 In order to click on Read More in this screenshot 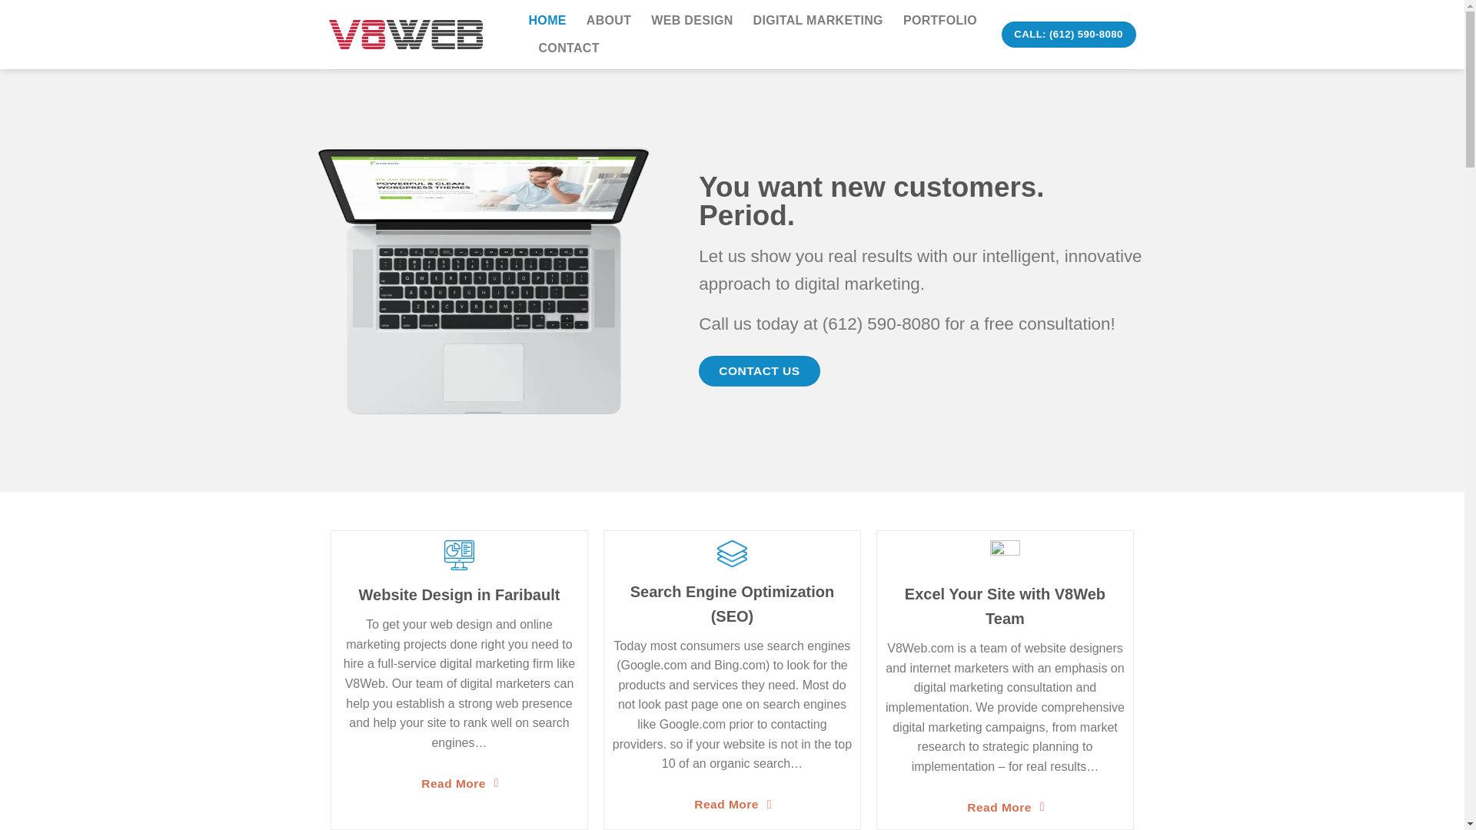, I will do `click(1005, 807)`.